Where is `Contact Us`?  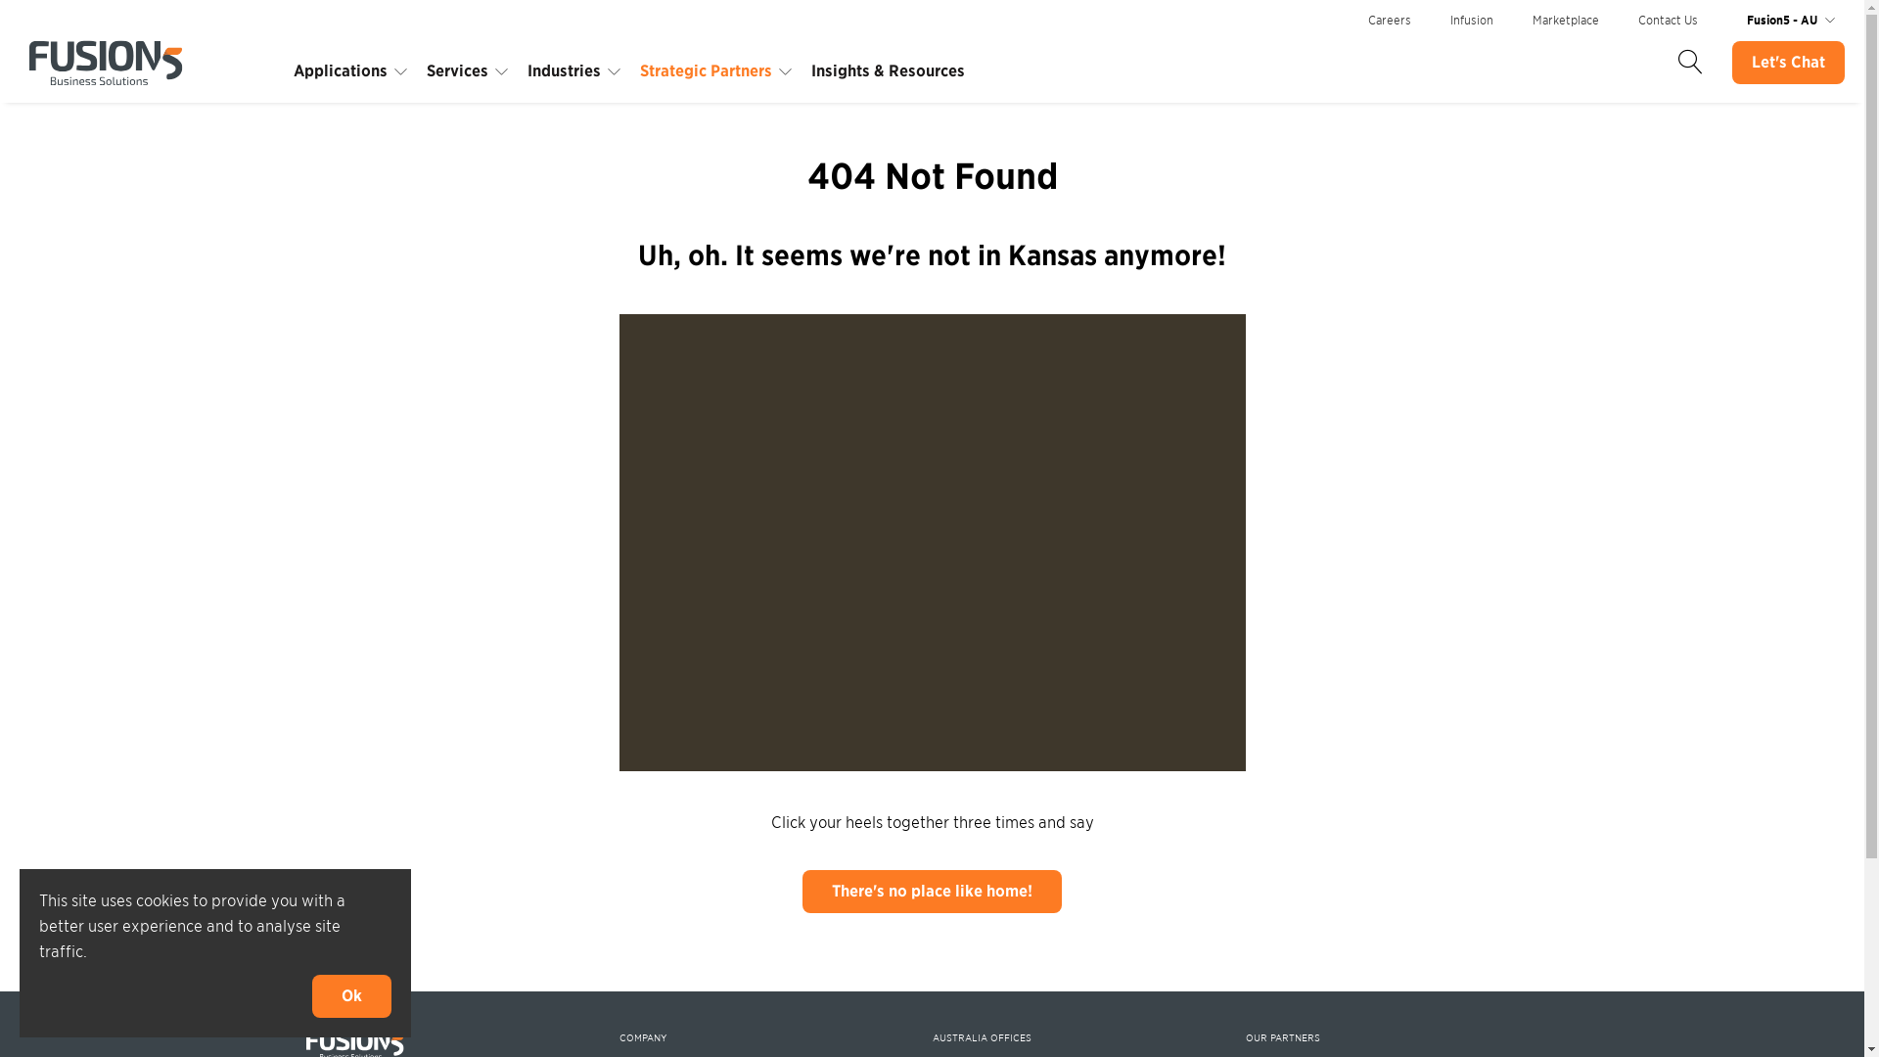 Contact Us is located at coordinates (1668, 20).